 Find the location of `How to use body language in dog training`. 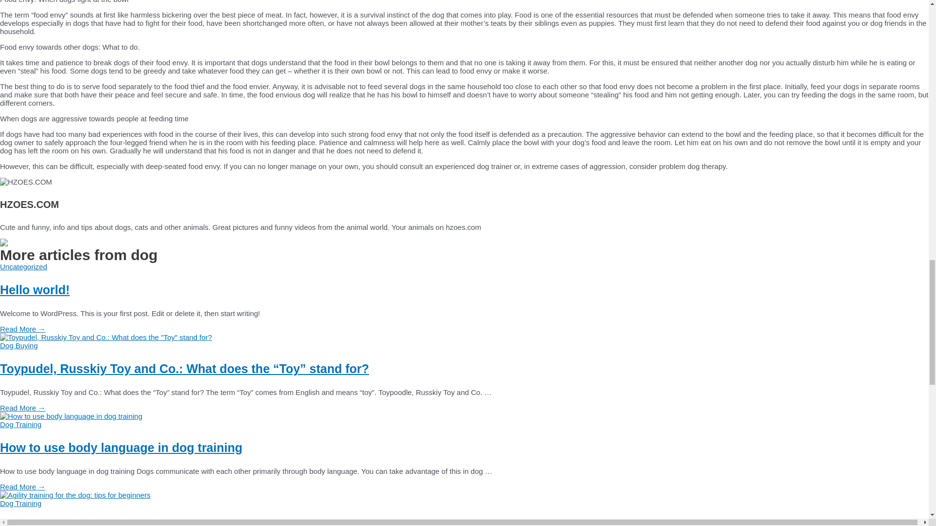

How to use body language in dog training is located at coordinates (121, 448).